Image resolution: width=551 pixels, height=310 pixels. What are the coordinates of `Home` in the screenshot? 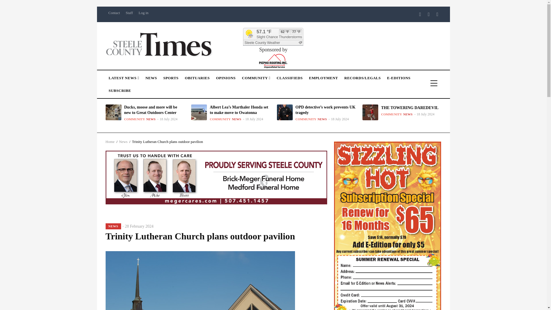 It's located at (159, 44).